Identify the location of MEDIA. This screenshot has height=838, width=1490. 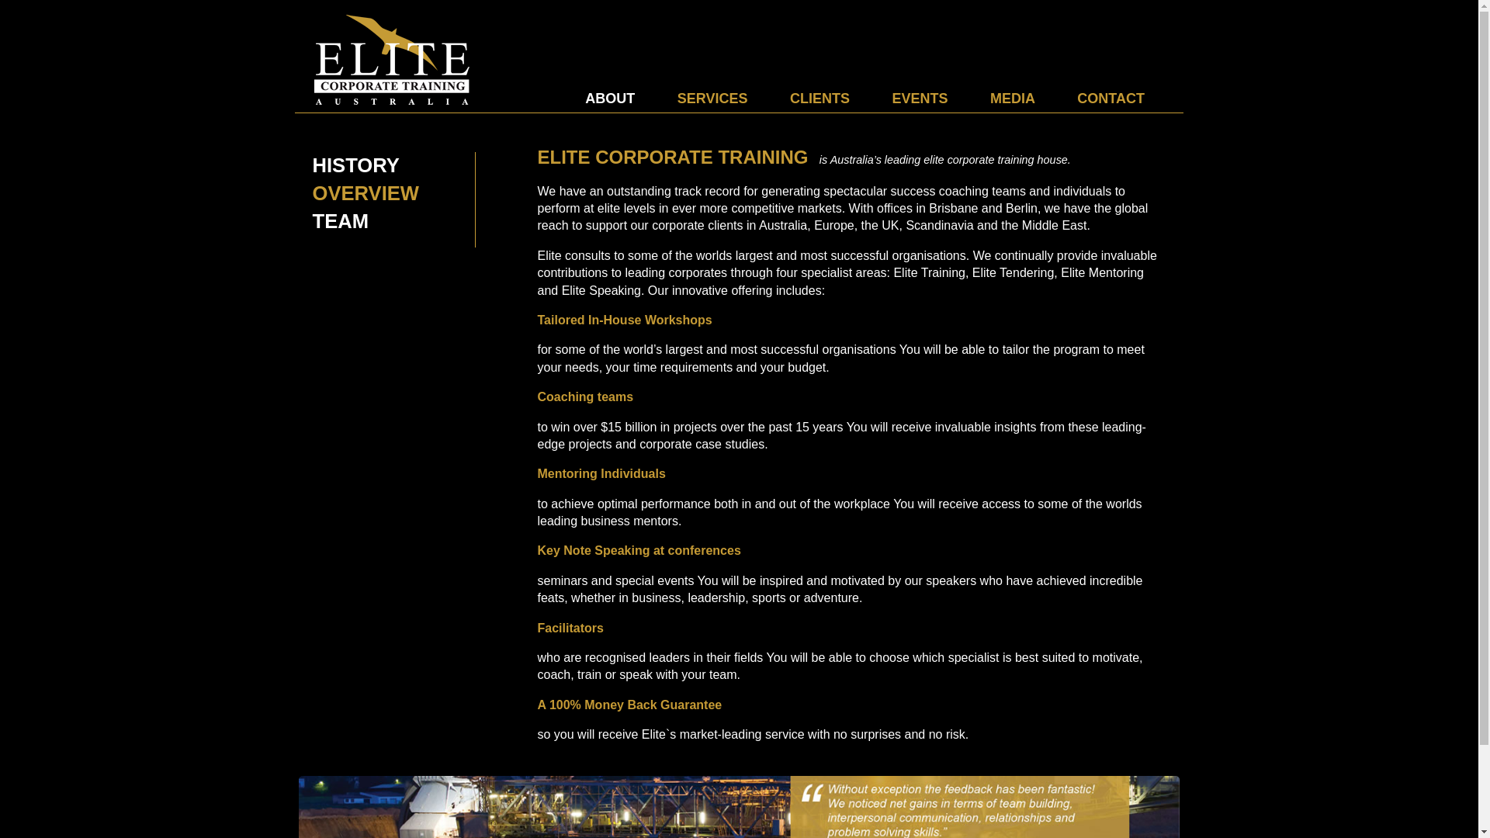
(1013, 99).